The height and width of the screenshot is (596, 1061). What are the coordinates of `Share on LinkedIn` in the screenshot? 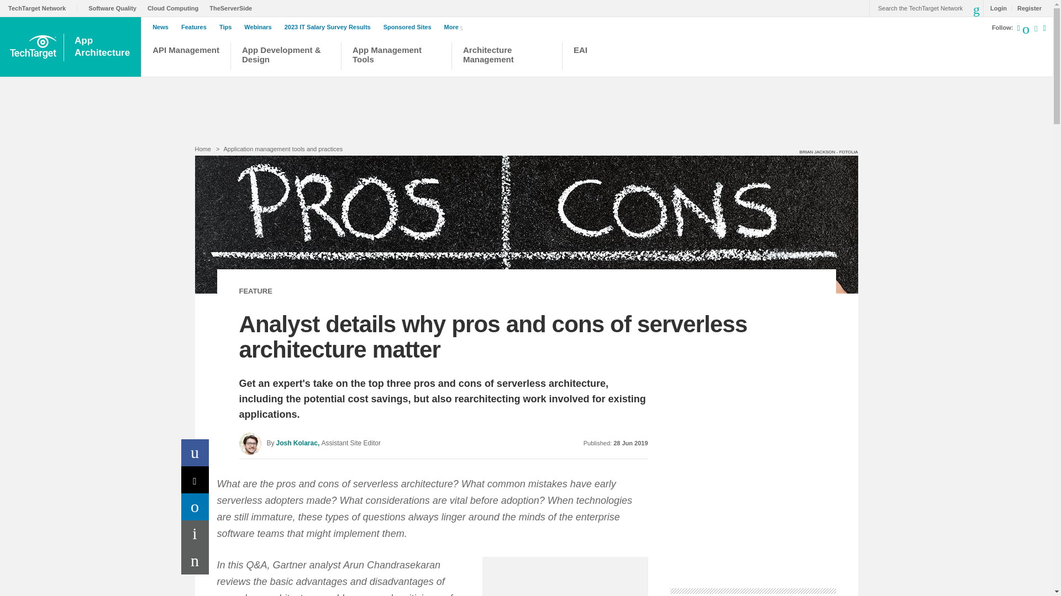 It's located at (195, 507).